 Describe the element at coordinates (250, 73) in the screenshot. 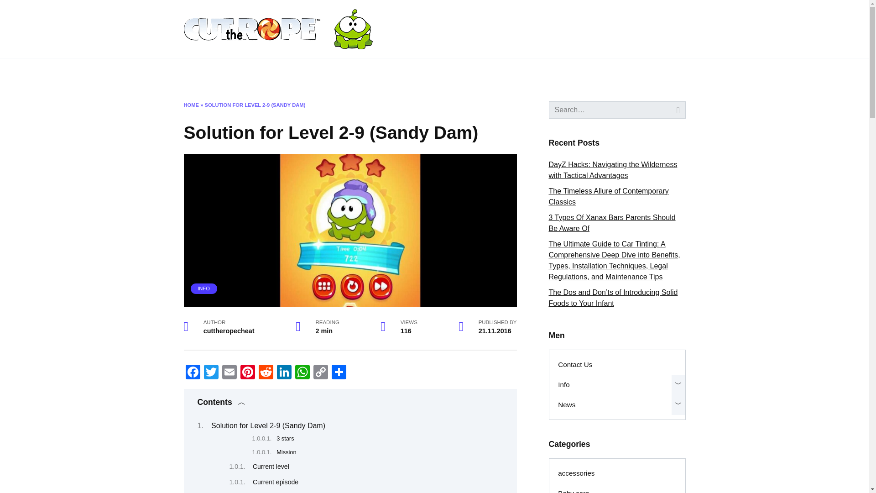

I see `Info` at that location.